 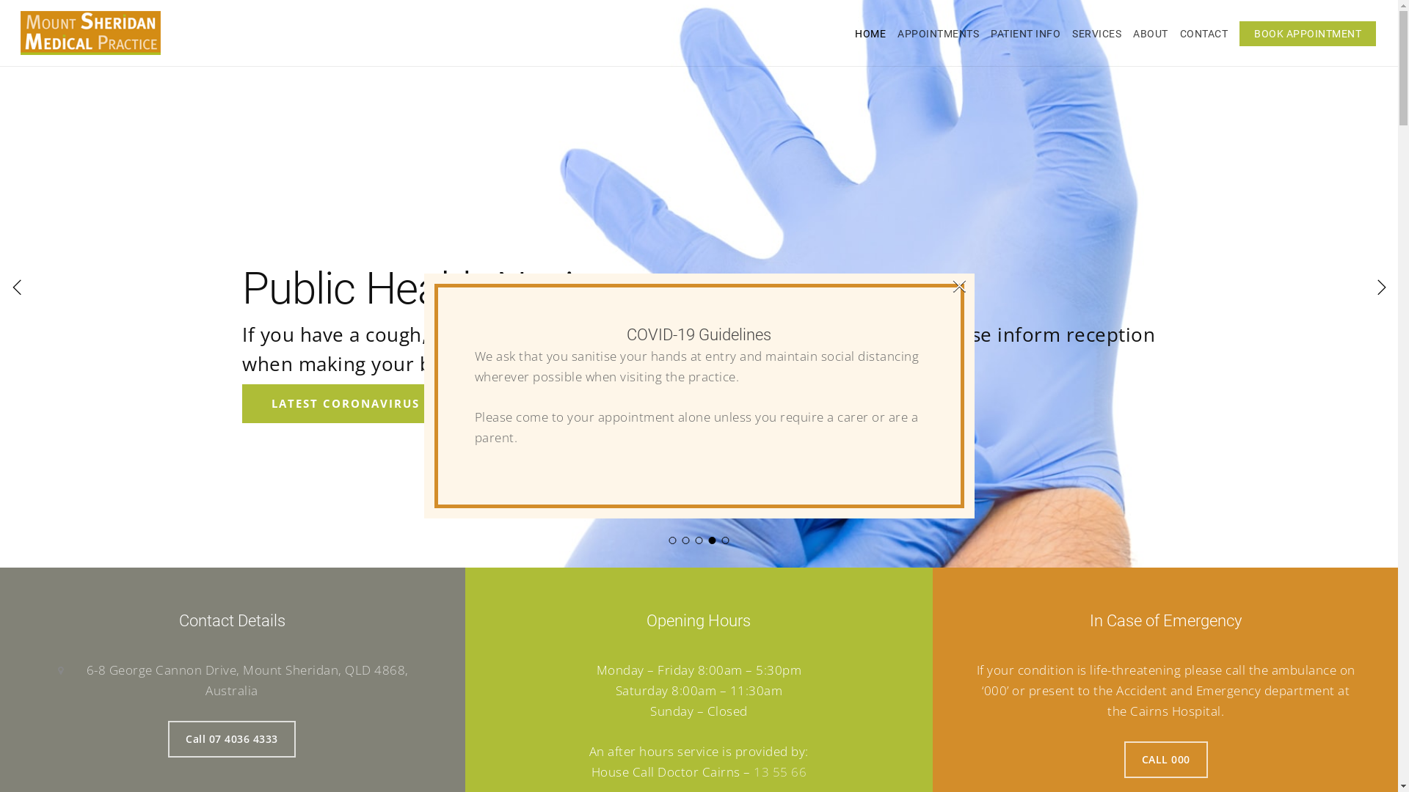 I want to click on LATEST CORONAVIRUS UPDATES, so click(x=377, y=403).